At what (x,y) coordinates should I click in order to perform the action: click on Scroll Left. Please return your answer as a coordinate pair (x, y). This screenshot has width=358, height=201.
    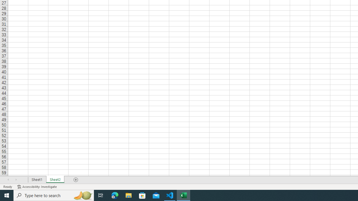
    Looking at the image, I should click on (8, 180).